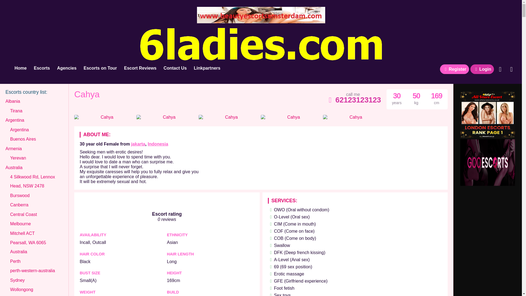 The height and width of the screenshot is (296, 526). What do you see at coordinates (15, 120) in the screenshot?
I see `Argentina` at bounding box center [15, 120].